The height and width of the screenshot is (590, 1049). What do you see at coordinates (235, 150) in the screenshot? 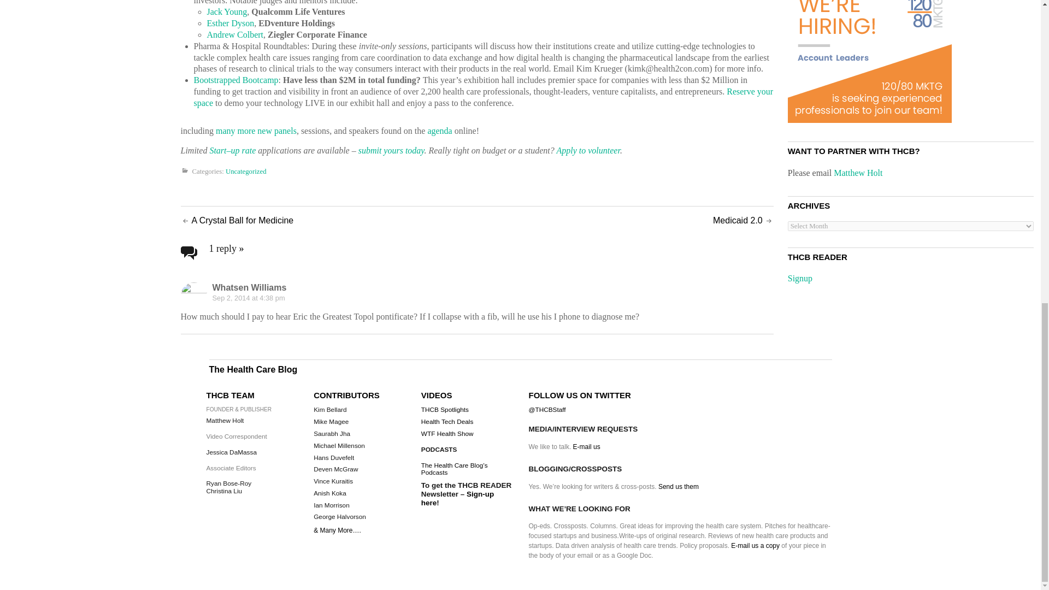
I see `up` at bounding box center [235, 150].